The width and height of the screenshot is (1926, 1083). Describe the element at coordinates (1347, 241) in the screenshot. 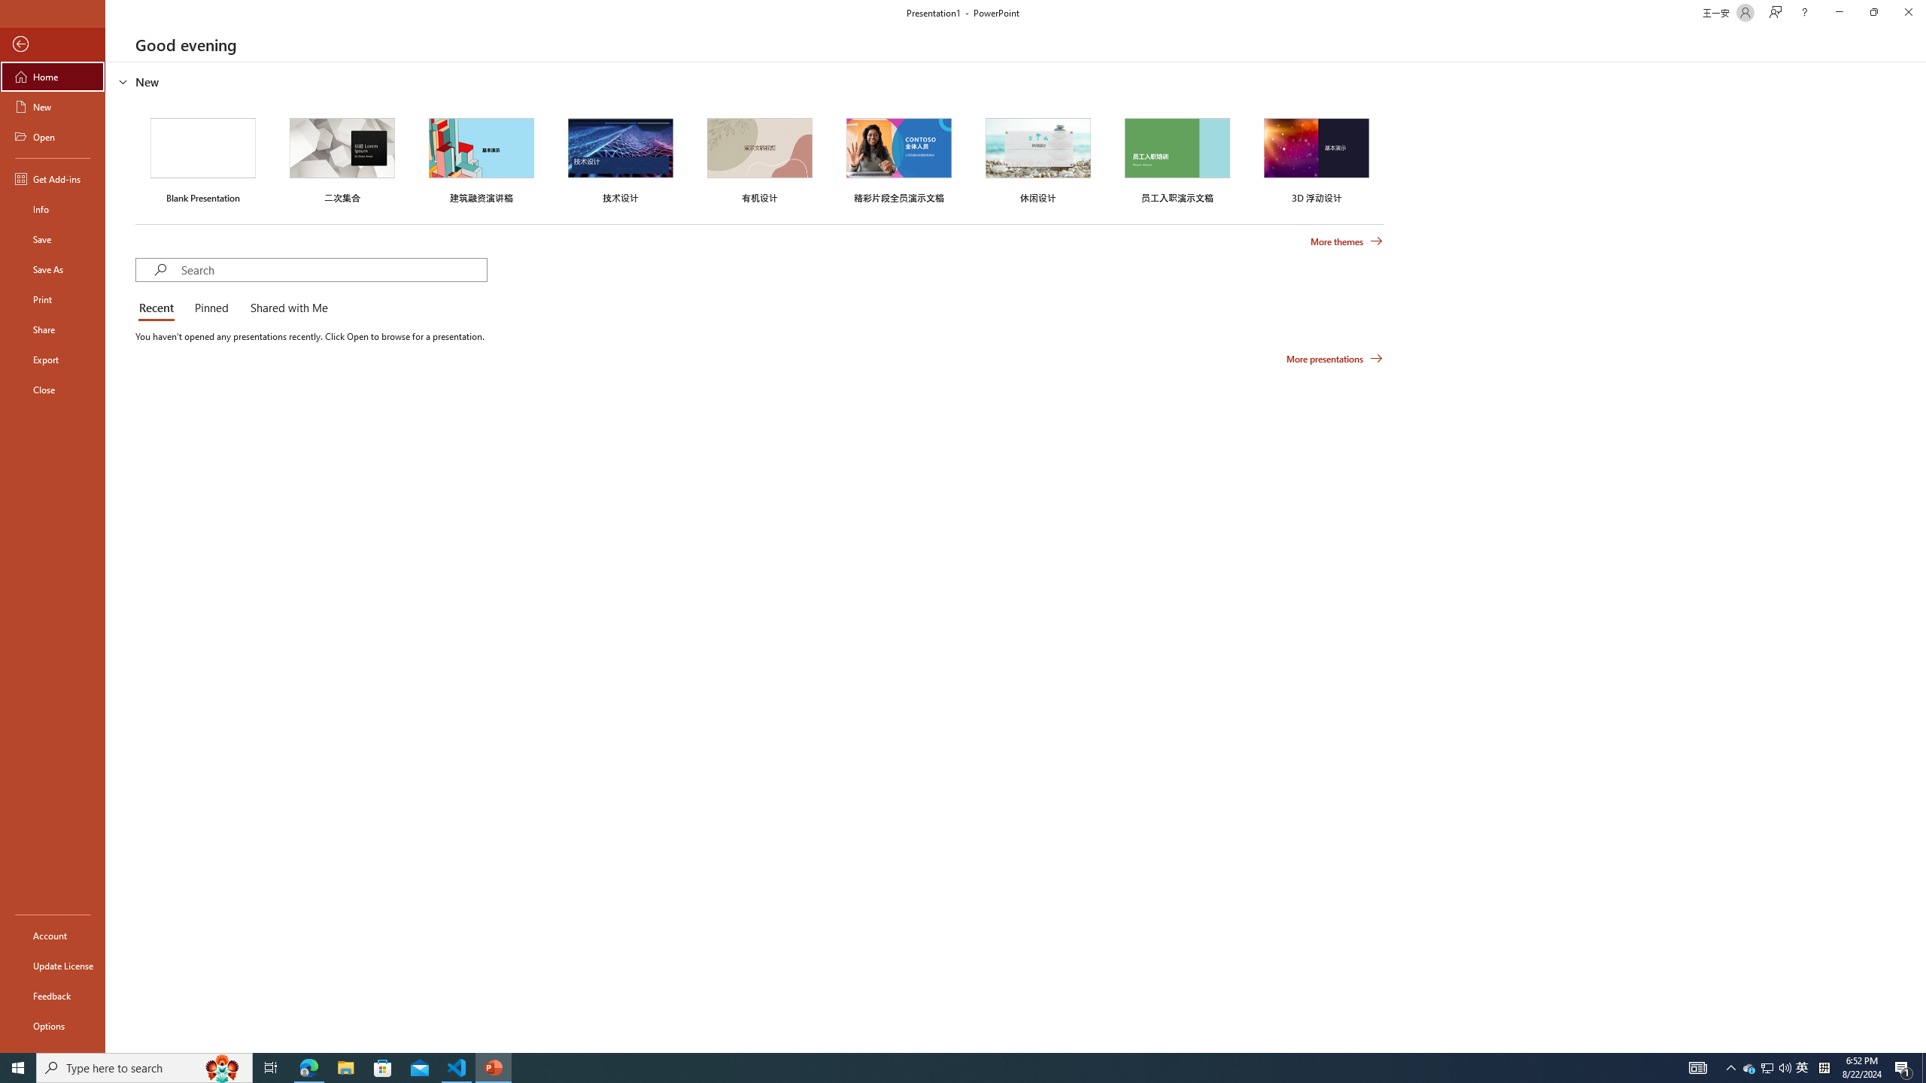

I see `More themes` at that location.